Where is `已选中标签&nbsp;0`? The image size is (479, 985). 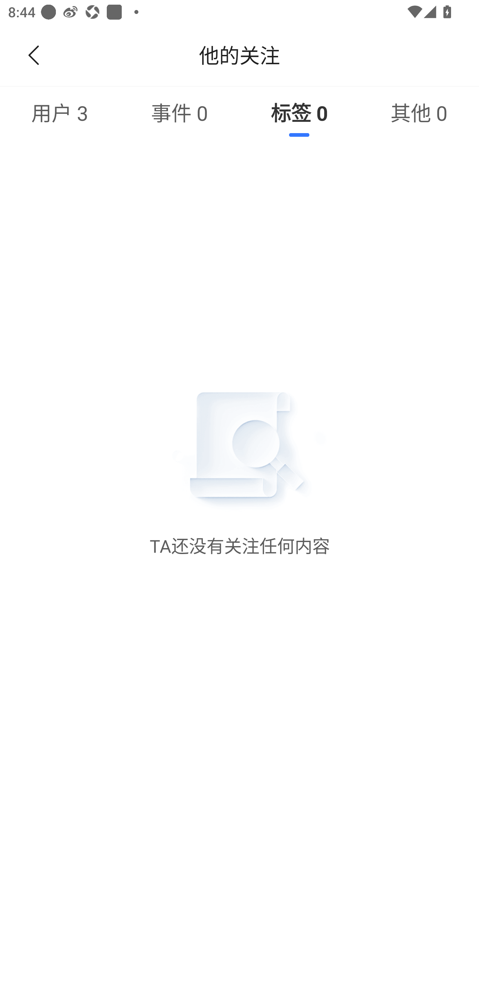
已选中标签&nbsp;0 is located at coordinates (299, 112).